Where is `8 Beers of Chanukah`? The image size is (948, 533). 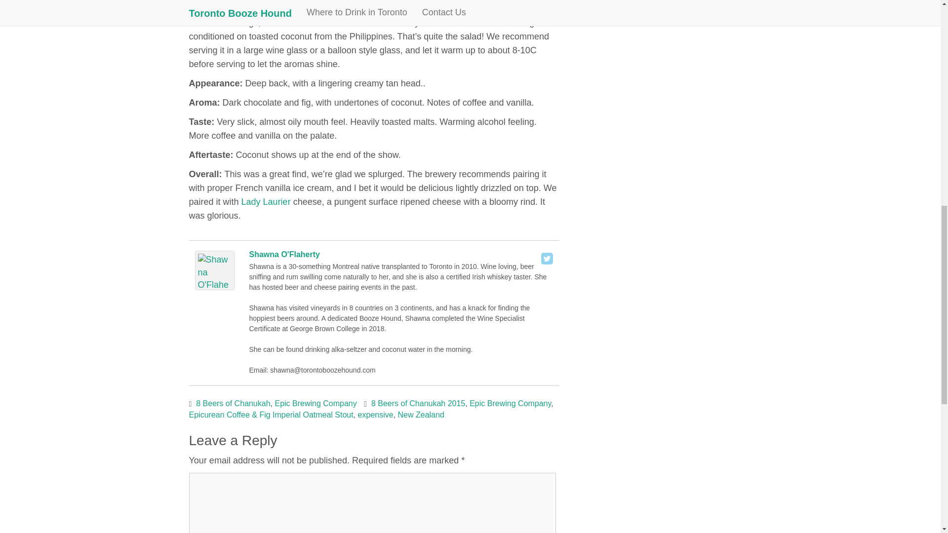
8 Beers of Chanukah is located at coordinates (233, 403).